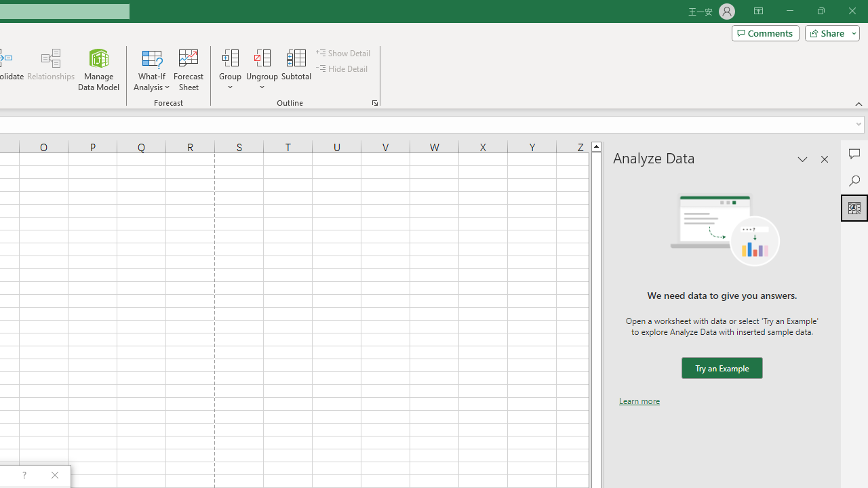 This screenshot has height=488, width=868. I want to click on Close pane, so click(825, 159).